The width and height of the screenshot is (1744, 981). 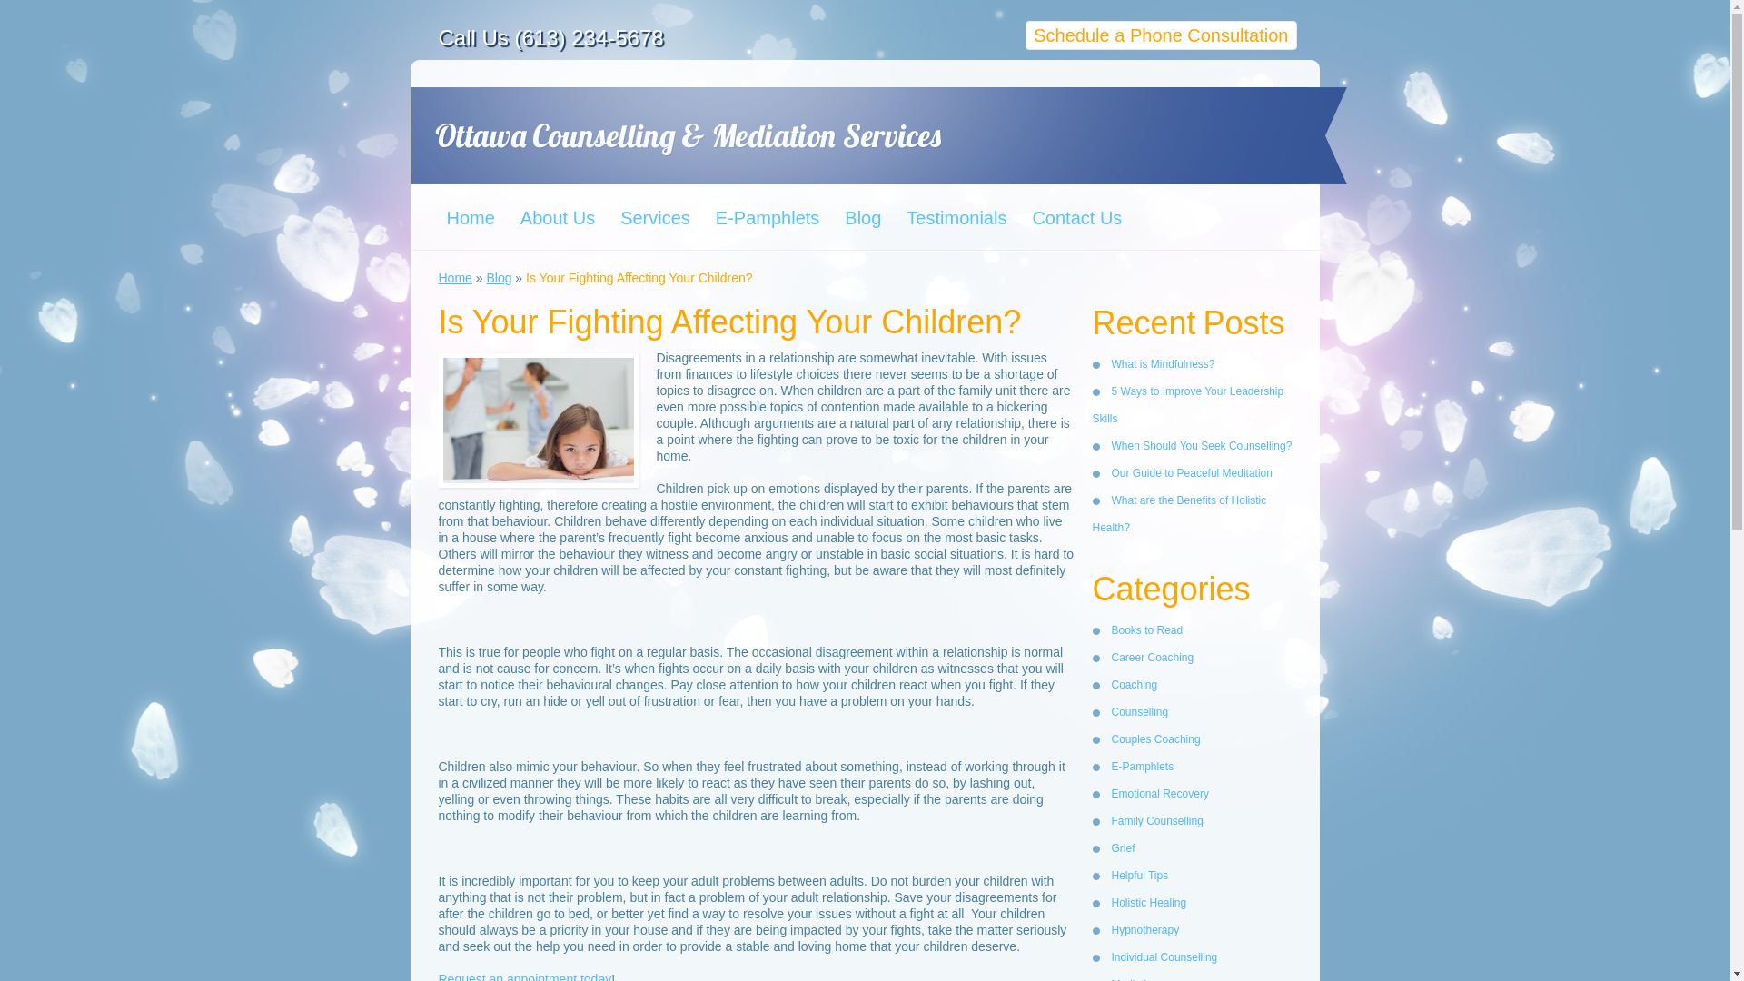 I want to click on Contact Us, so click(x=1074, y=217).